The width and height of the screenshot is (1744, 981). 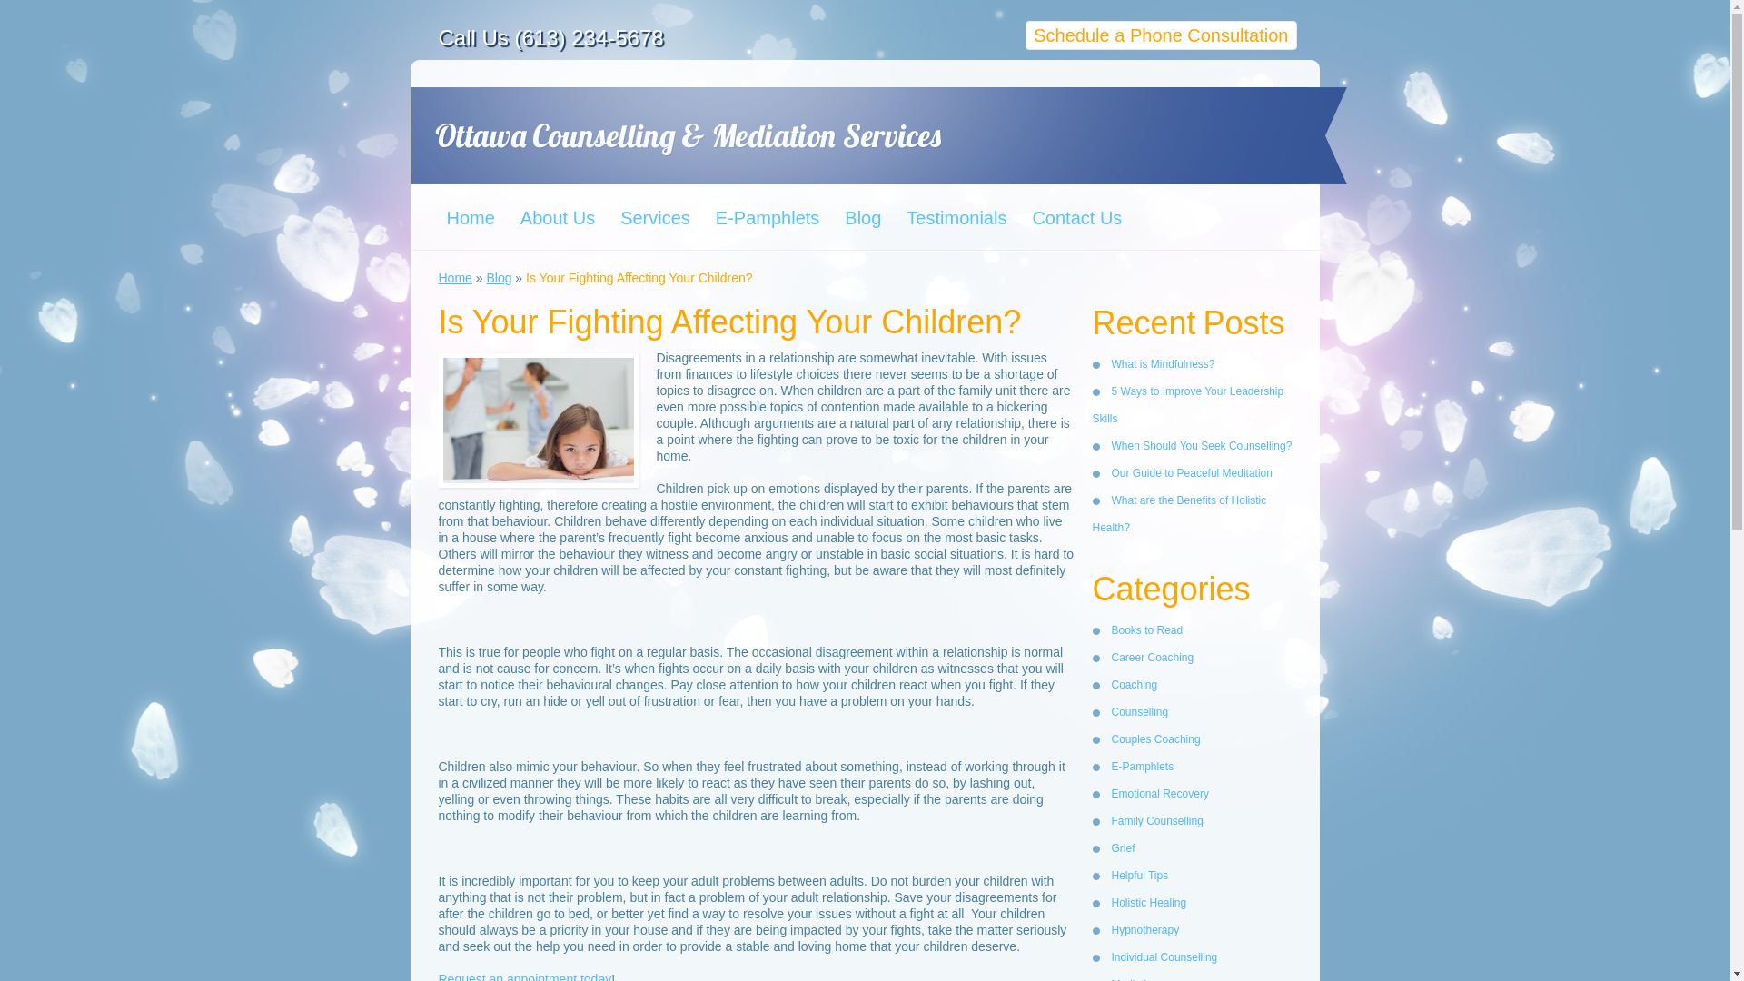 I want to click on Contact Us, so click(x=1074, y=217).